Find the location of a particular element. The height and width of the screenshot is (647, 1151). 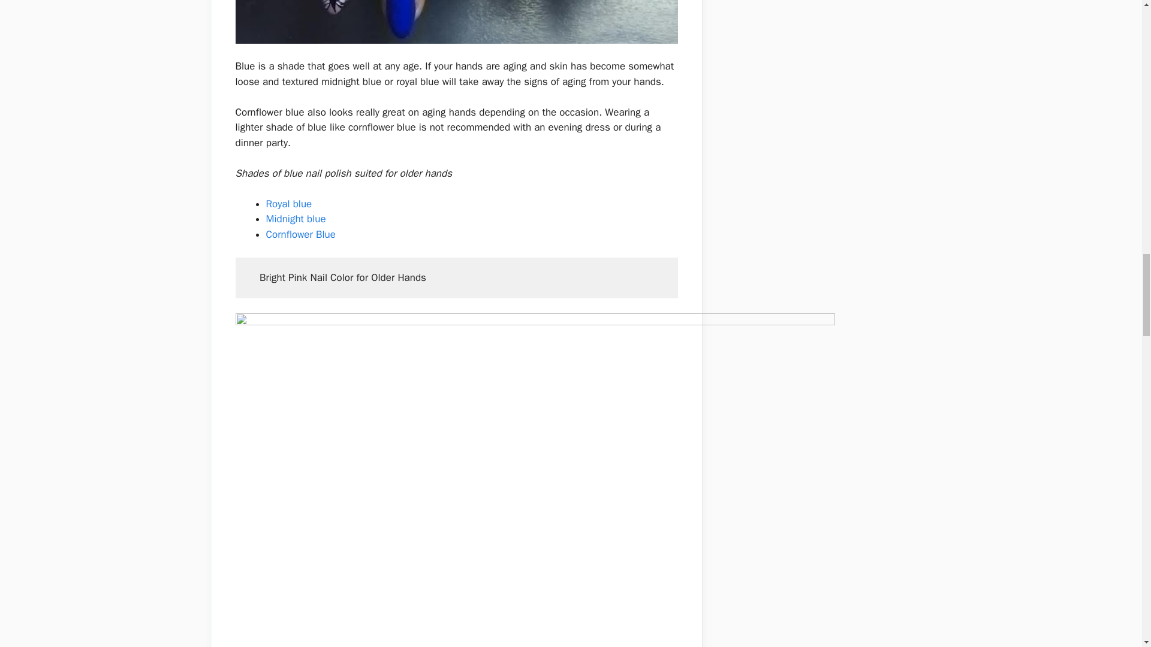

Royal blue is located at coordinates (289, 204).